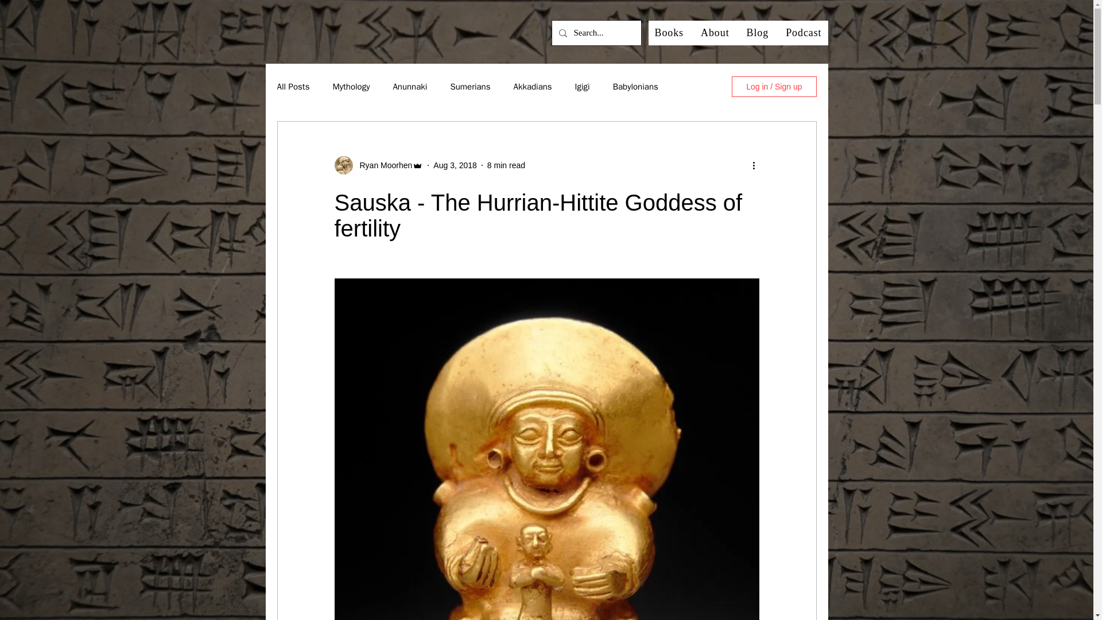 This screenshot has height=620, width=1102. Describe the element at coordinates (455, 165) in the screenshot. I see `Aug 3, 2018` at that location.